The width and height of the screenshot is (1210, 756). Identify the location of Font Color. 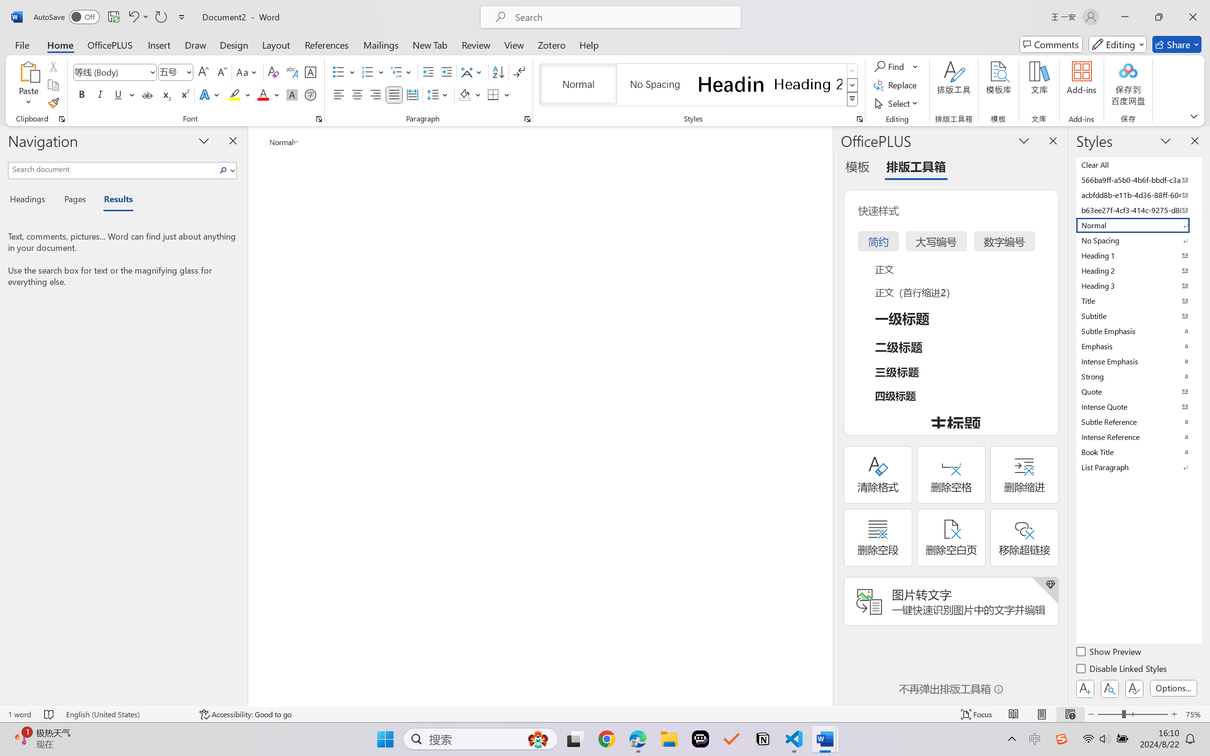
(268, 94).